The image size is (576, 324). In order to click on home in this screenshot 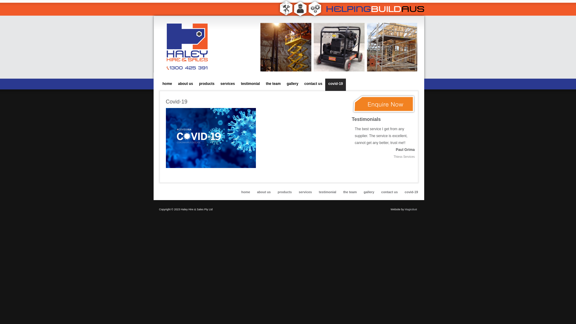, I will do `click(245, 192)`.